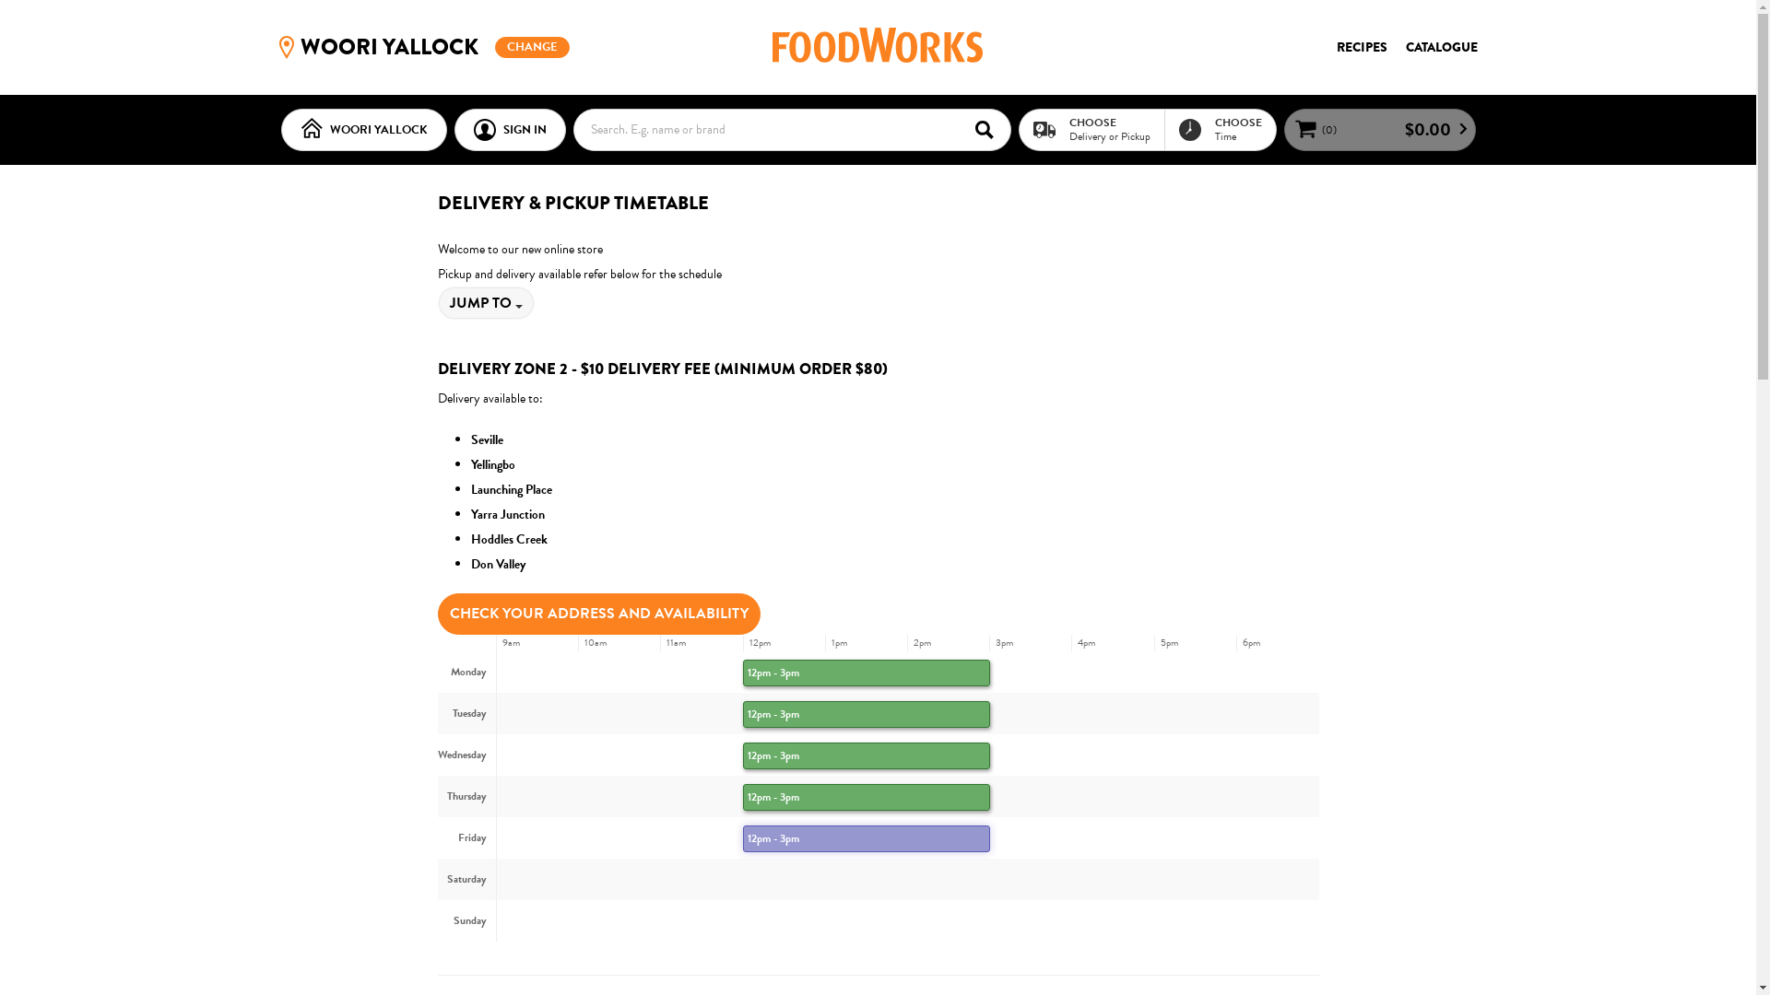  I want to click on (0)
$0.00, so click(1379, 130).